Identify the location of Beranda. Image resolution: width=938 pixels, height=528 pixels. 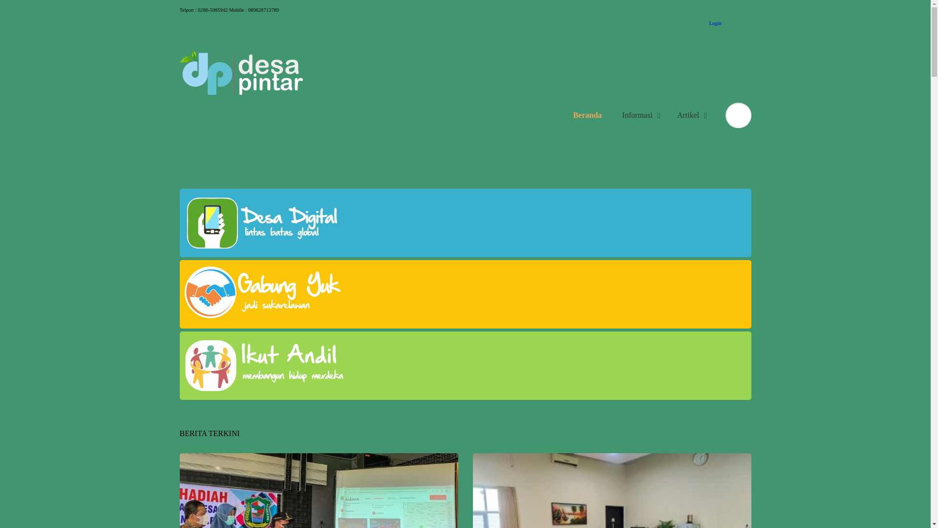
(587, 115).